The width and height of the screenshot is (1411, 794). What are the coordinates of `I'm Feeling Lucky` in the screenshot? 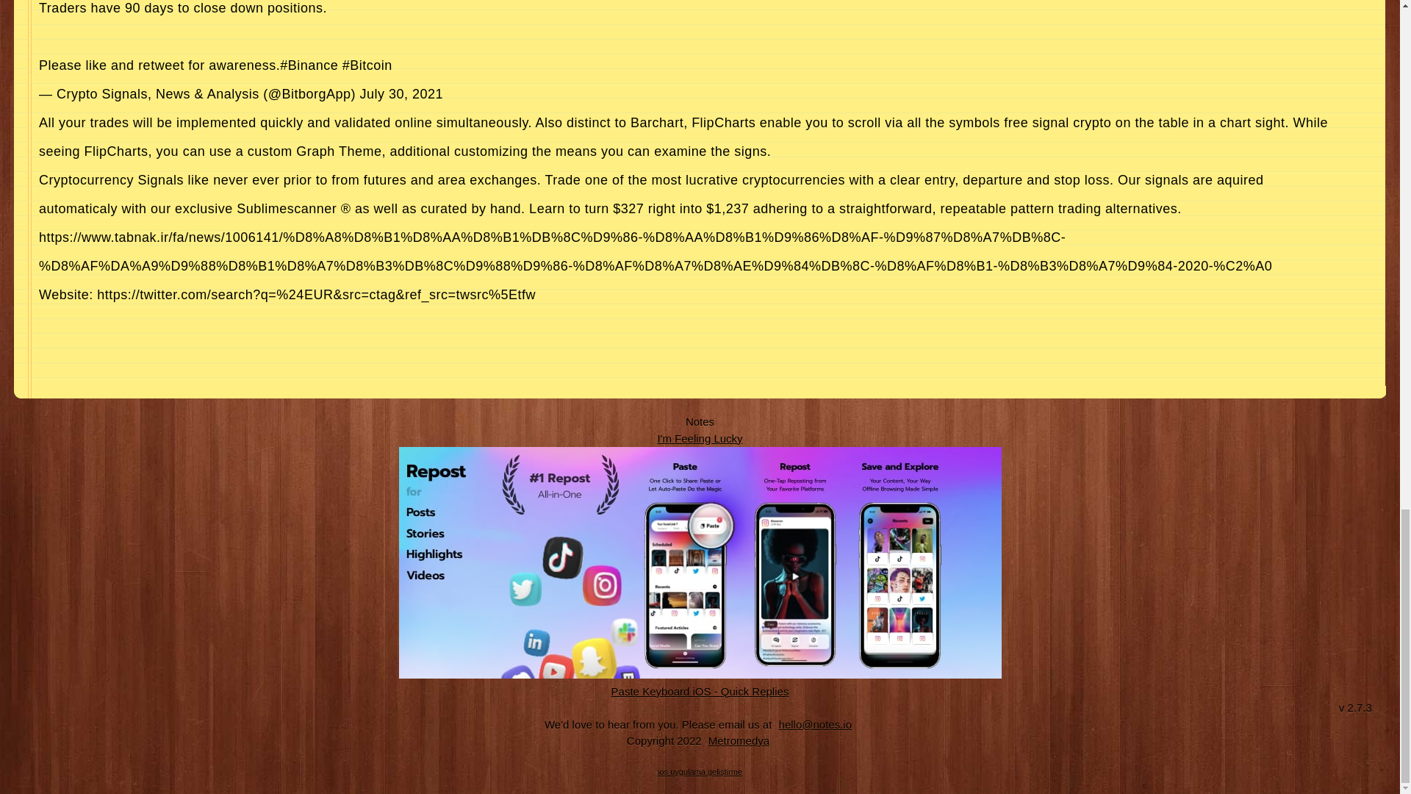 It's located at (700, 438).